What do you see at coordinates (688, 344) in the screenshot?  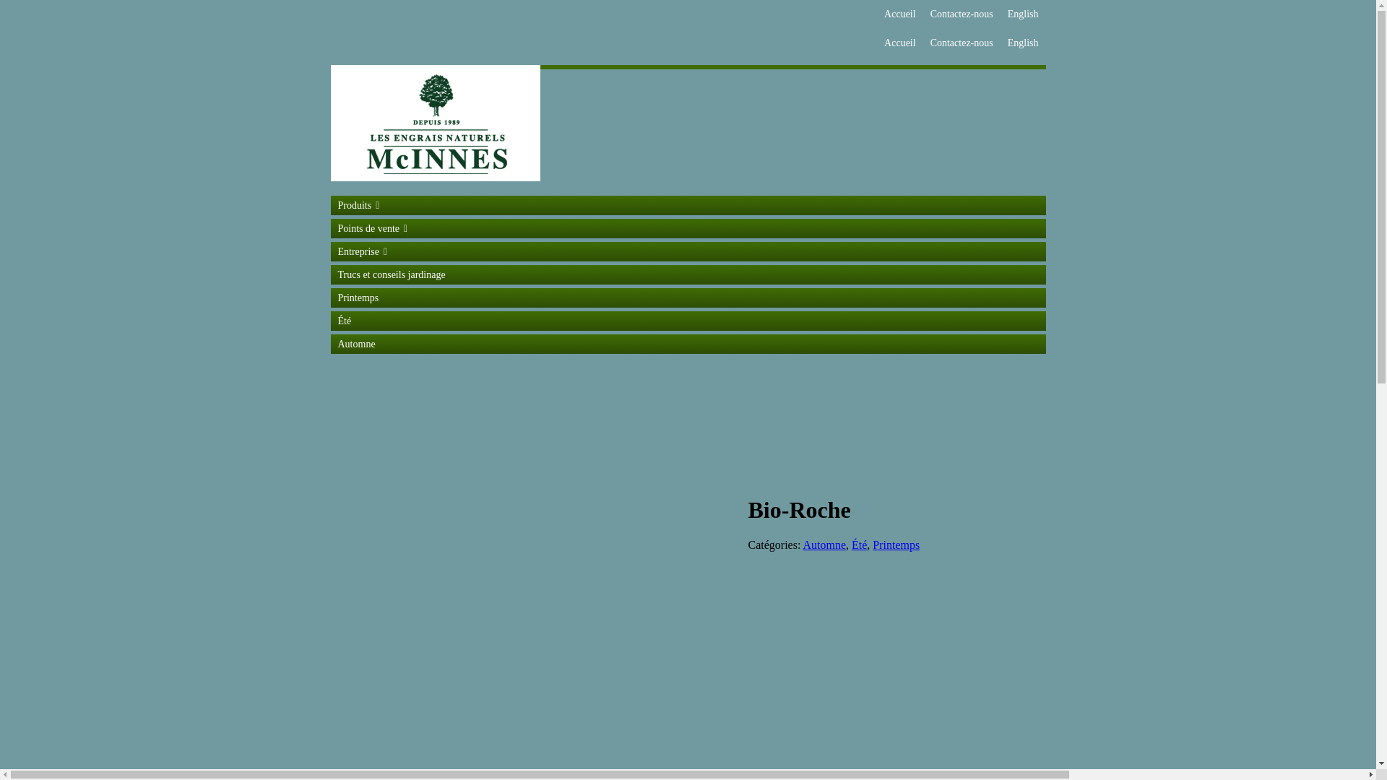 I see `Automne` at bounding box center [688, 344].